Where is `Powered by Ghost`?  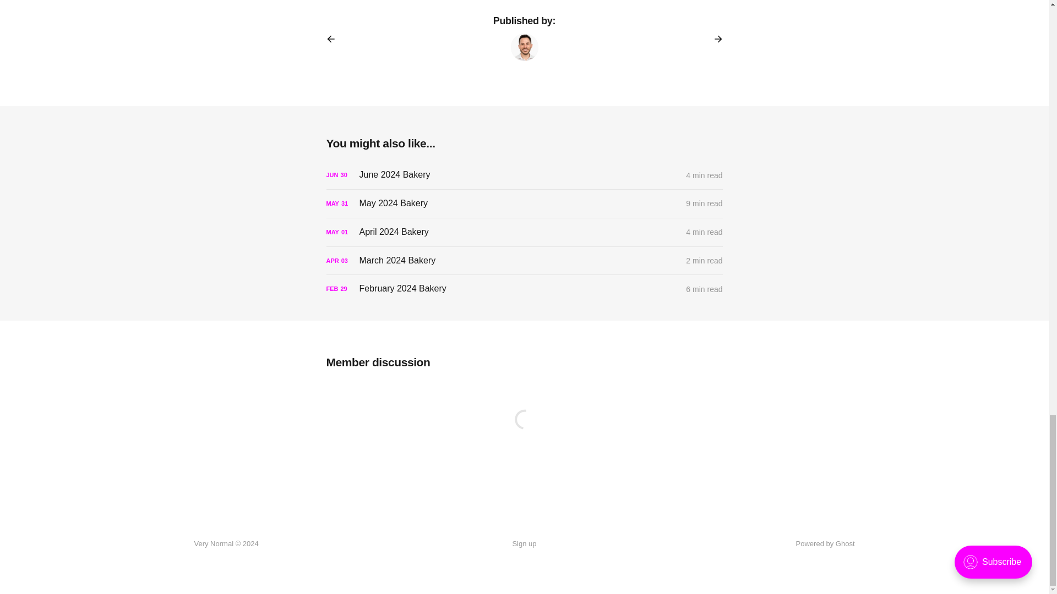 Powered by Ghost is located at coordinates (825, 543).